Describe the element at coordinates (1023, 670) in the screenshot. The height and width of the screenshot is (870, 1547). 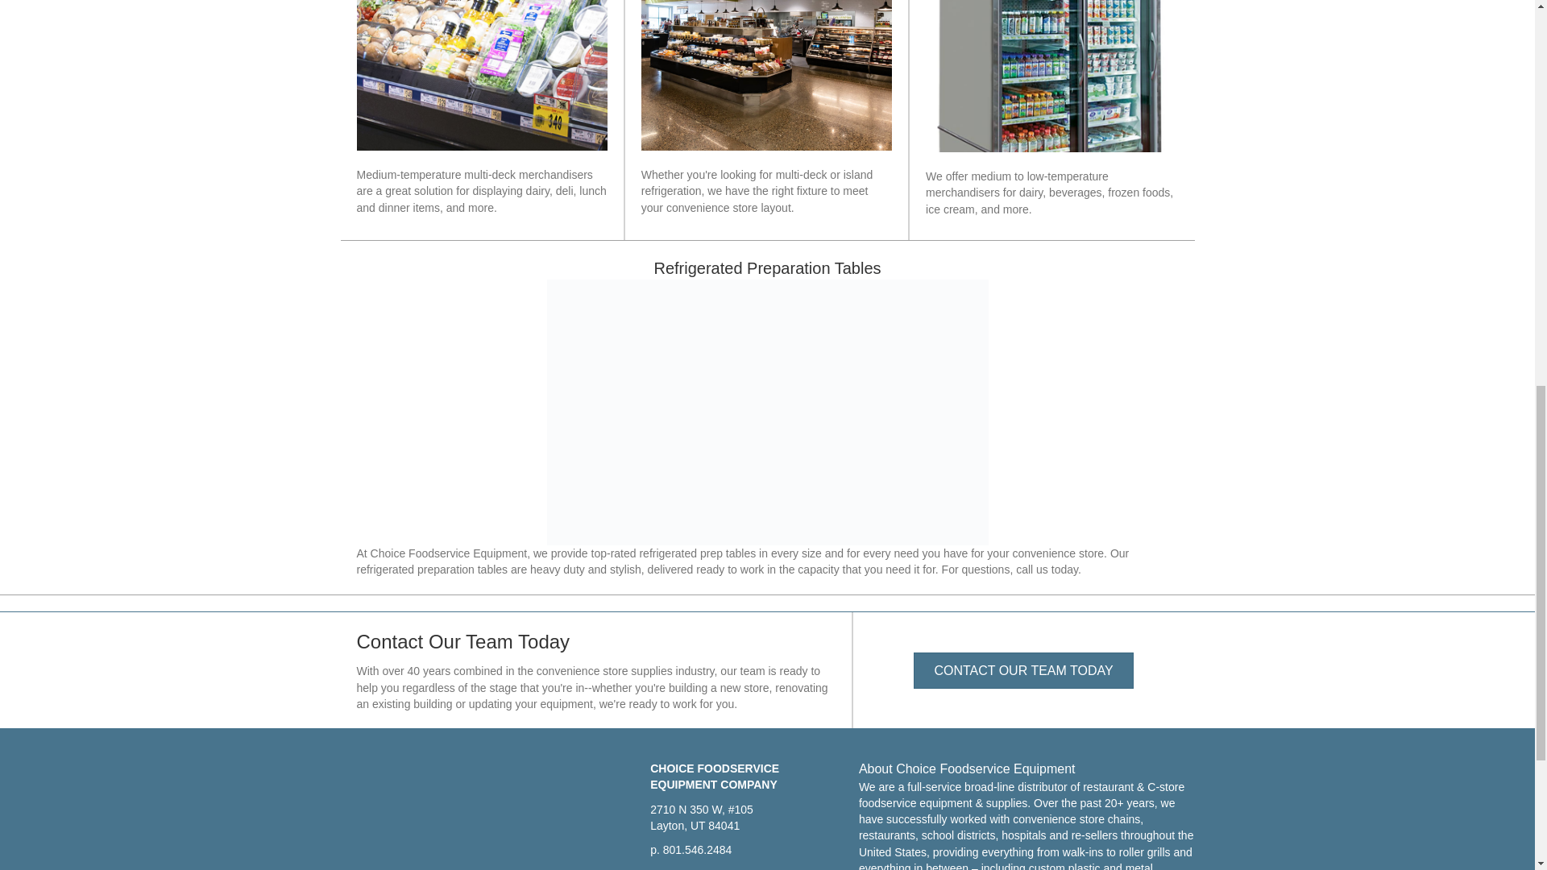
I see `CONTACT OUR TEAM TODAY` at that location.